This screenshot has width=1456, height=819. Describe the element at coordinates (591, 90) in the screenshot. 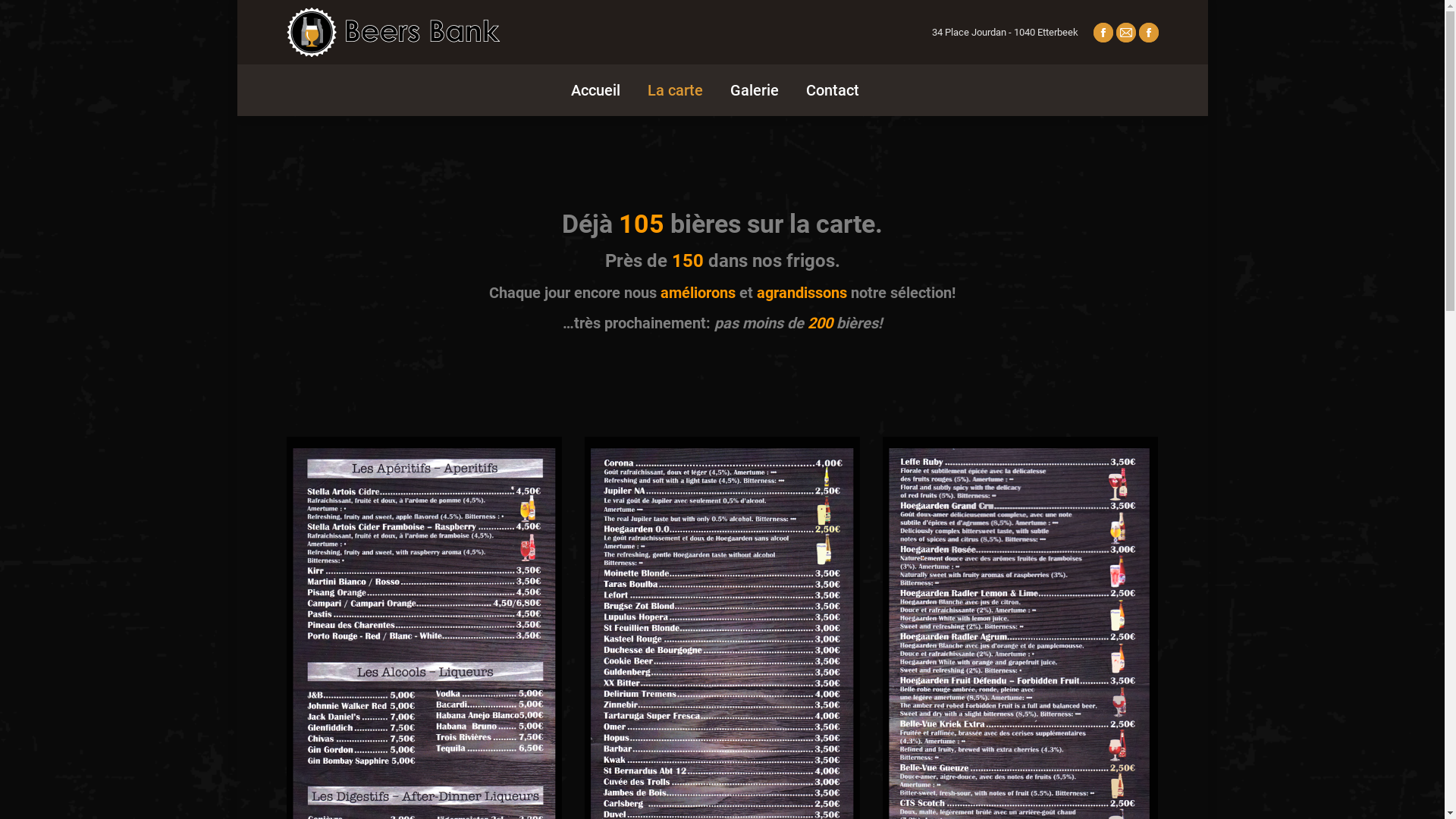

I see `  Accueil` at that location.